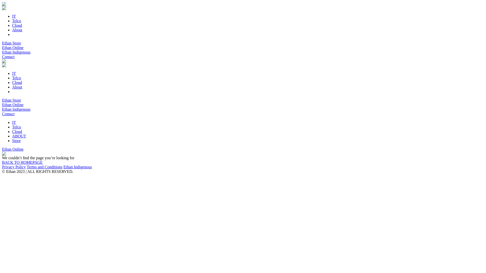  Describe the element at coordinates (12, 43) in the screenshot. I see `Ethan Store` at that location.